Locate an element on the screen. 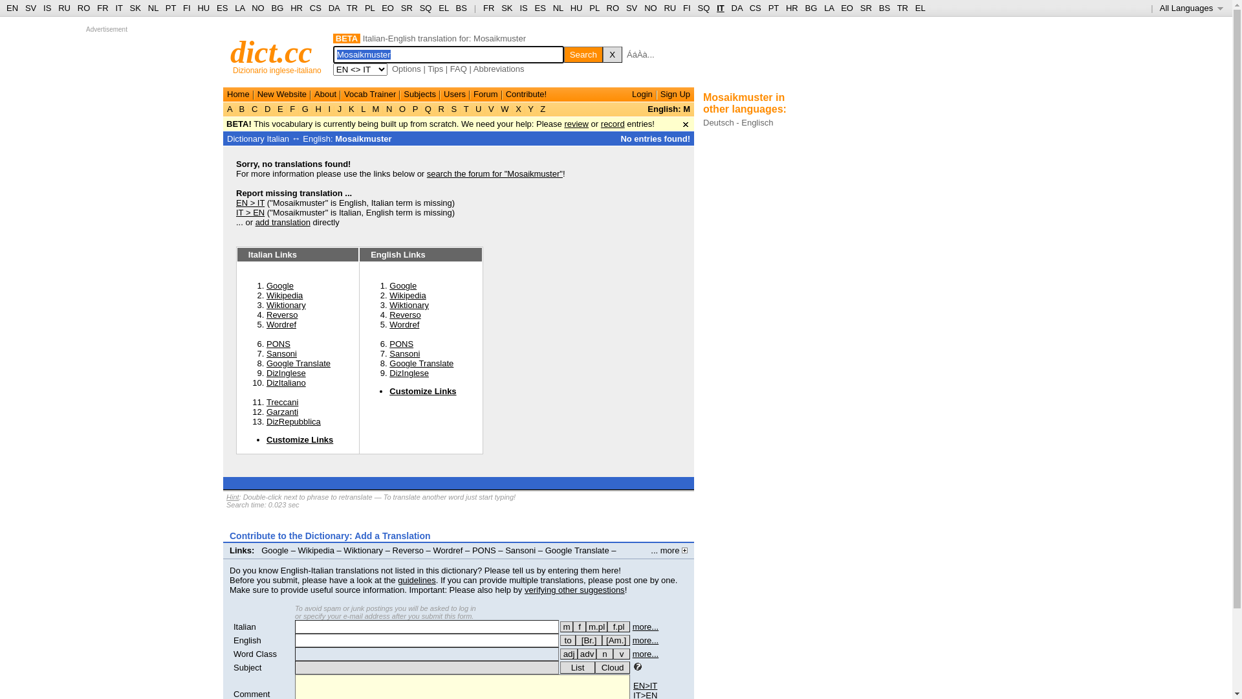 The width and height of the screenshot is (1242, 699). Options is located at coordinates (406, 69).